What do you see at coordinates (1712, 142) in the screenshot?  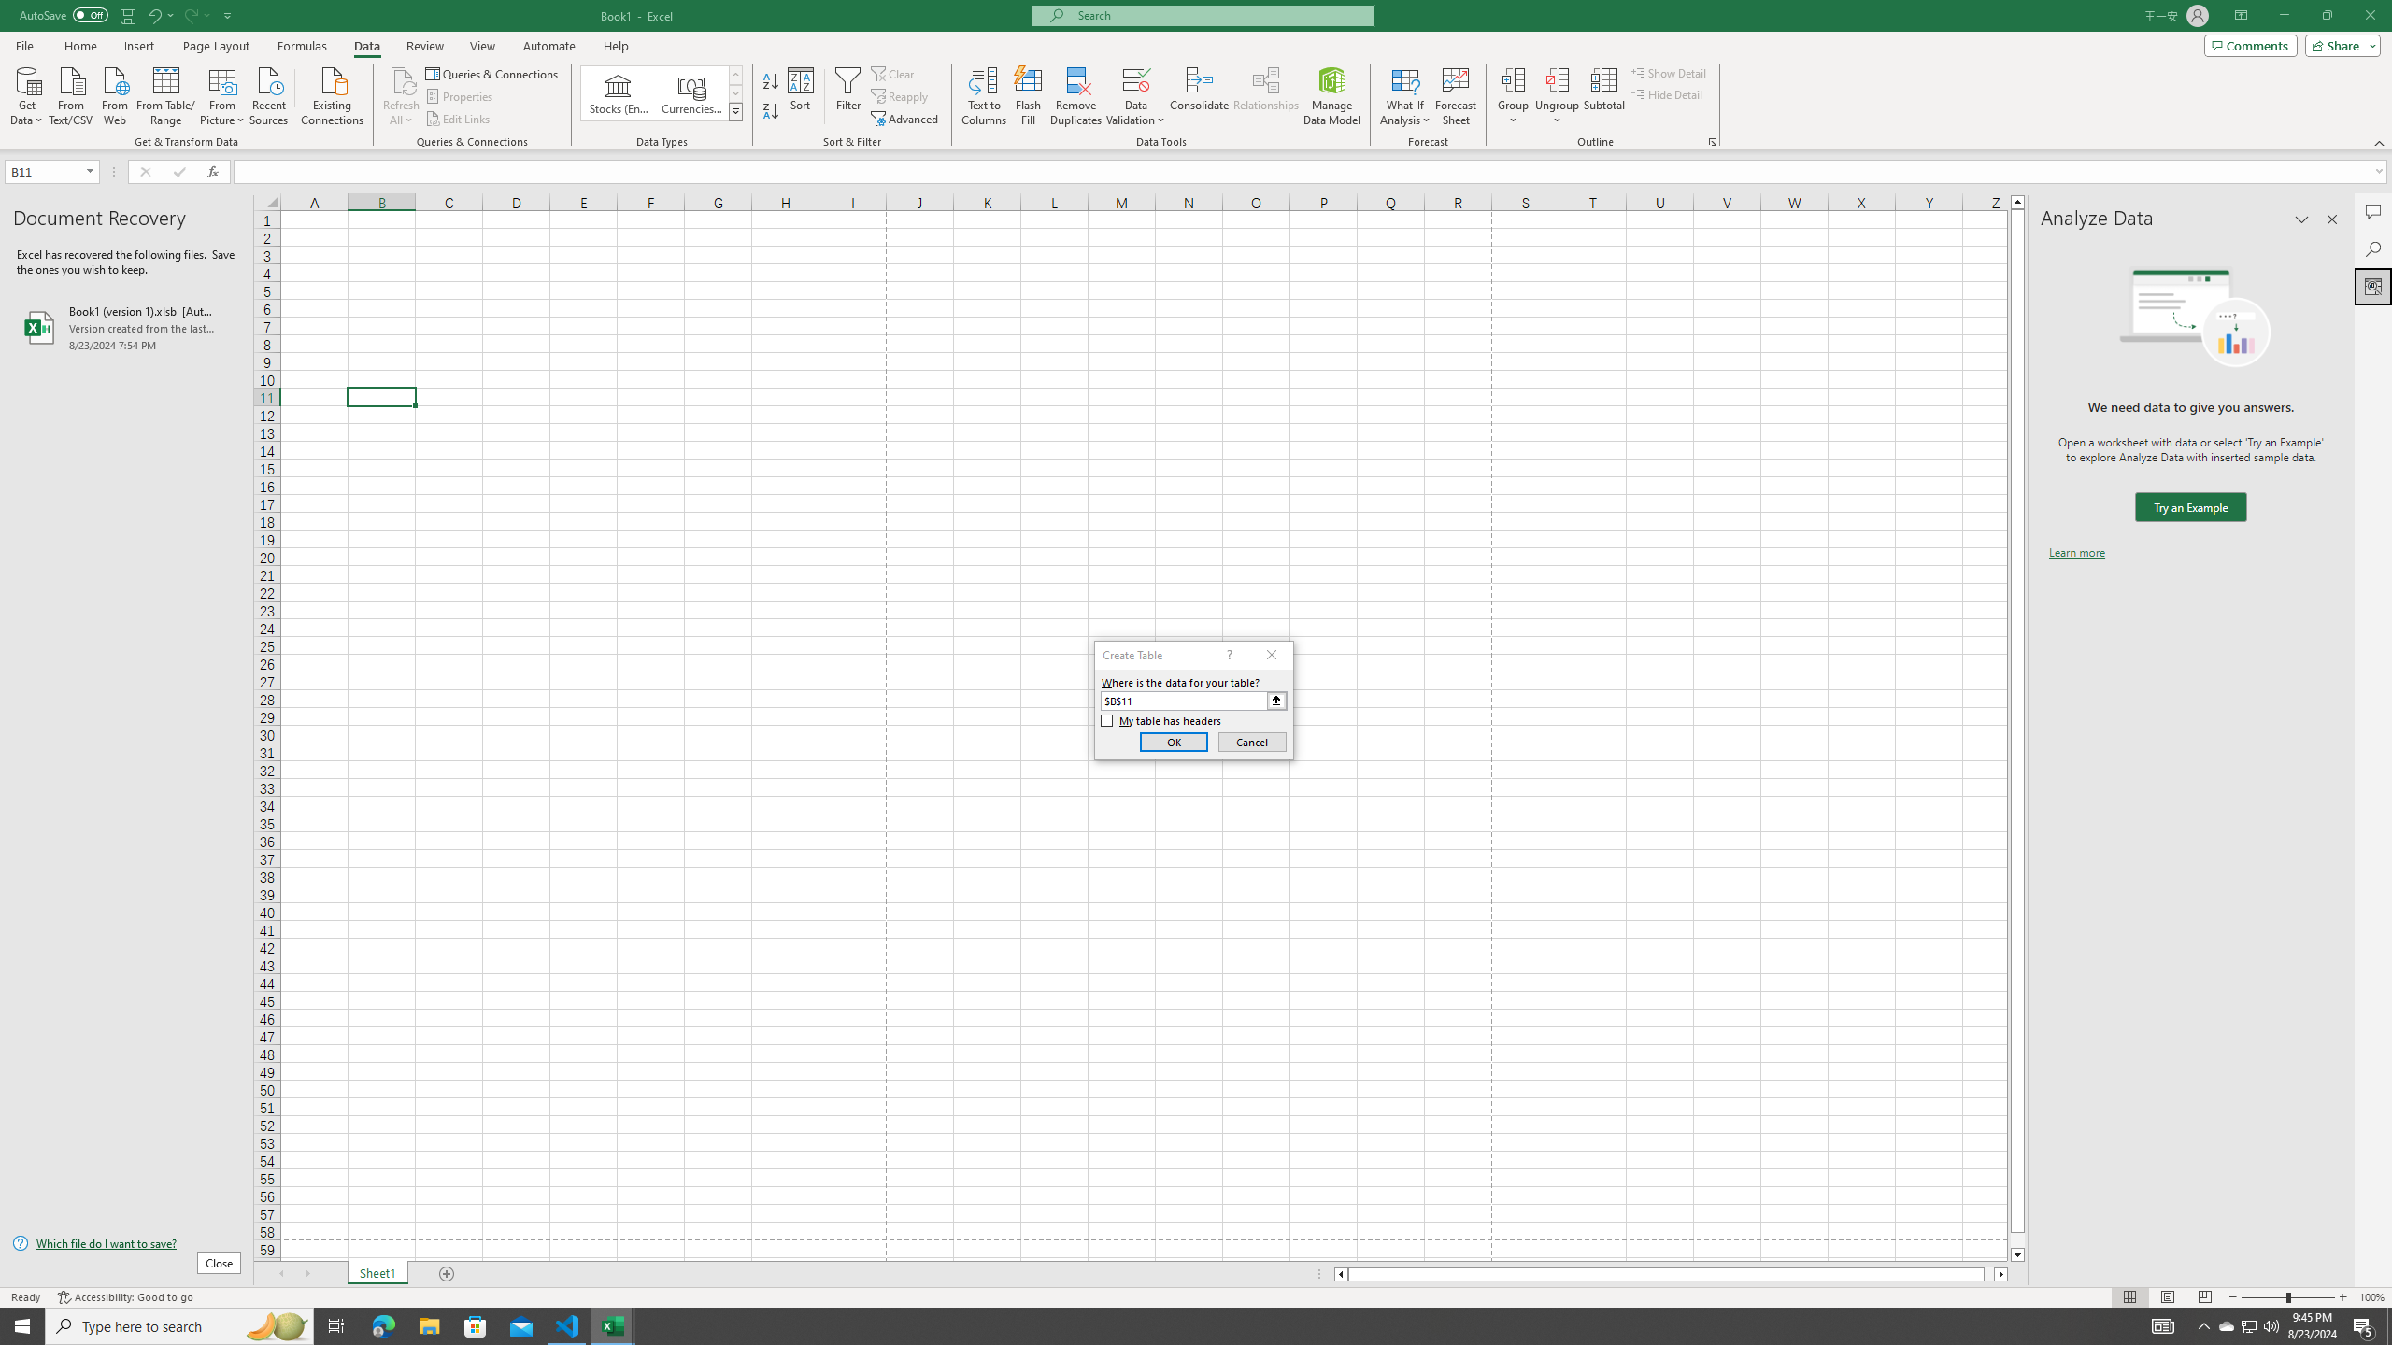 I see `Group and Outline Settings` at bounding box center [1712, 142].